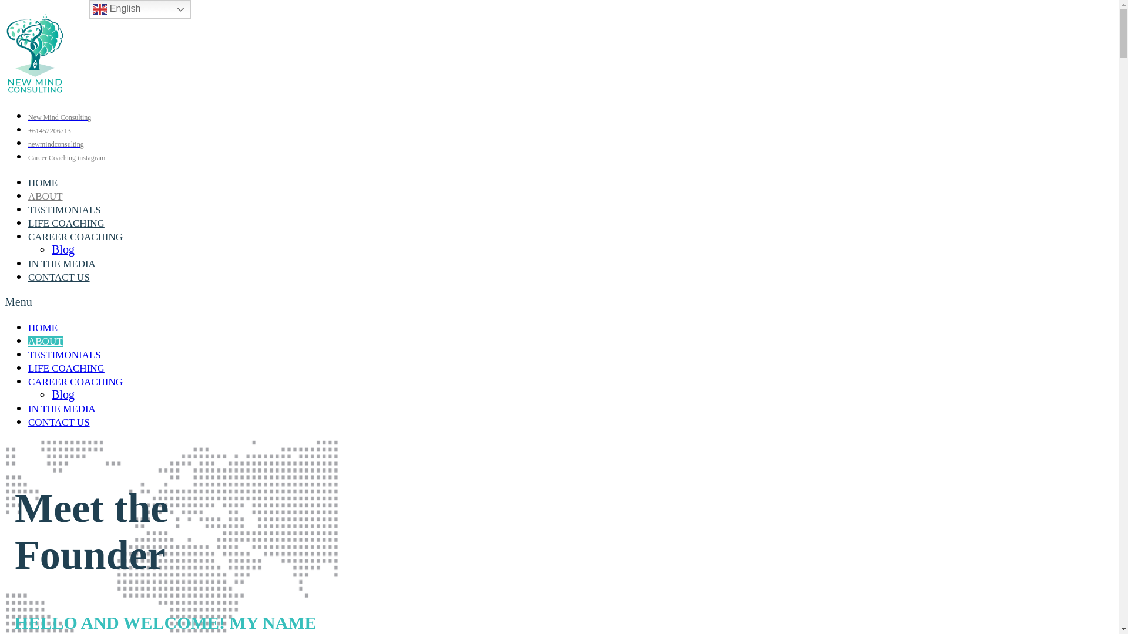 This screenshot has height=634, width=1128. I want to click on LIFE COACHING, so click(66, 369).